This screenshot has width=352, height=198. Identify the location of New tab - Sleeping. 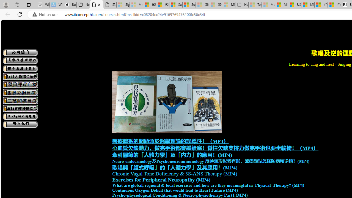
(242, 5).